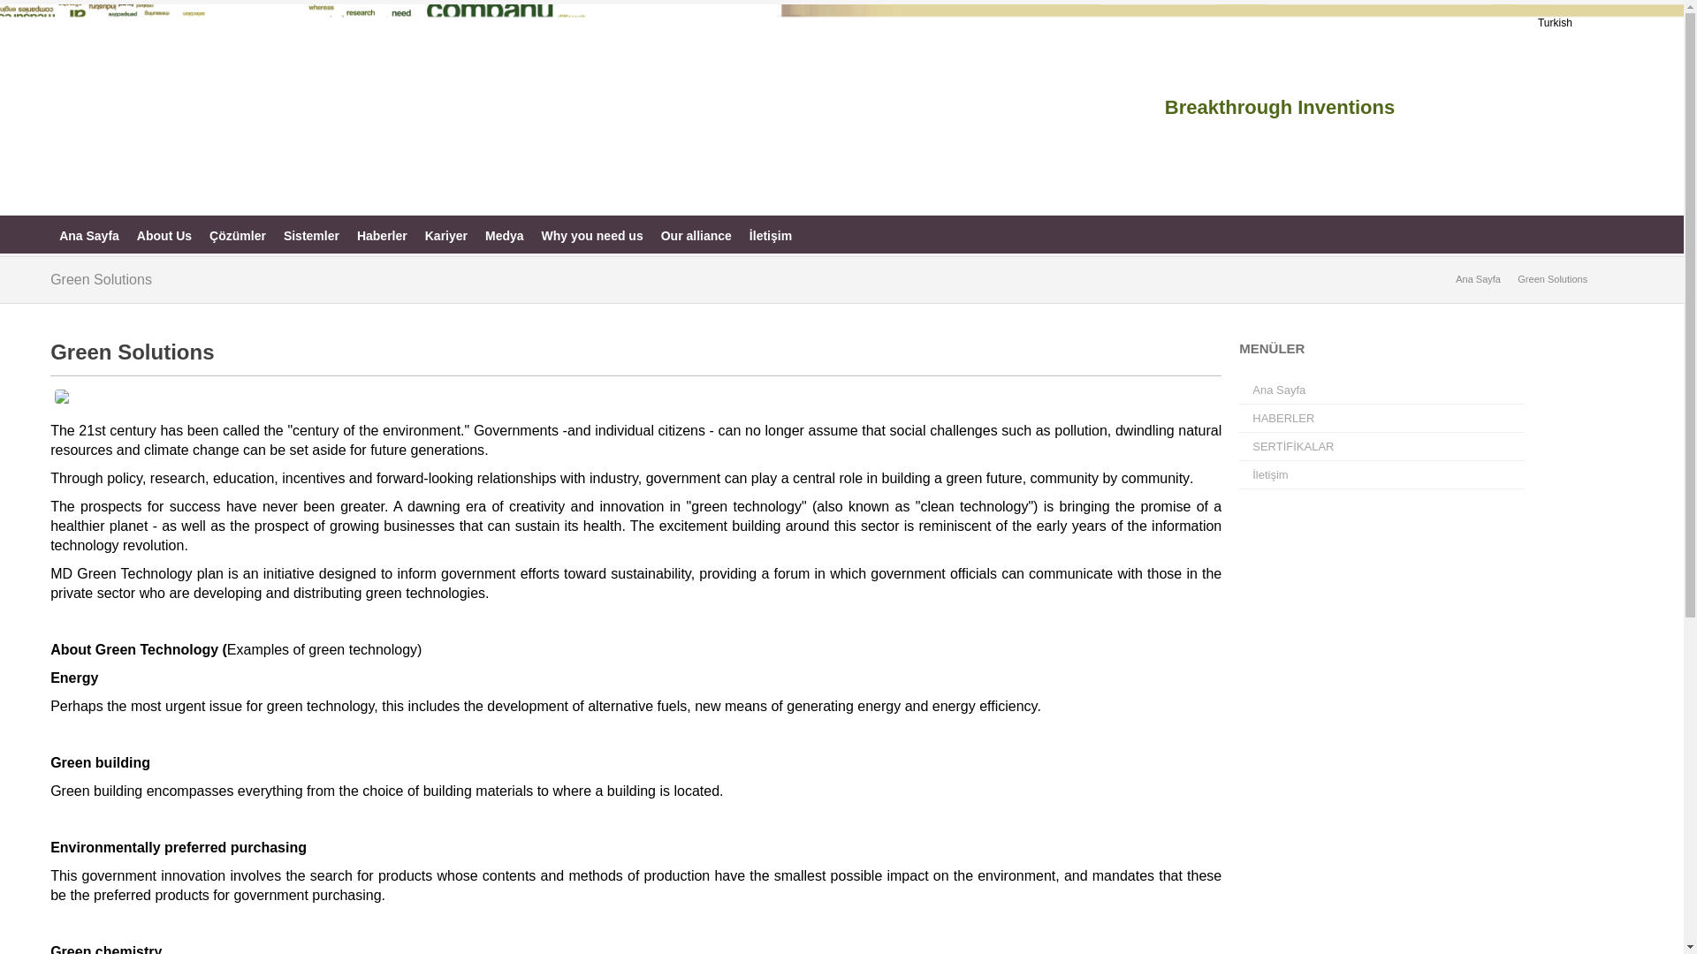 Image resolution: width=1697 pixels, height=954 pixels. What do you see at coordinates (1555, 23) in the screenshot?
I see `Turkish` at bounding box center [1555, 23].